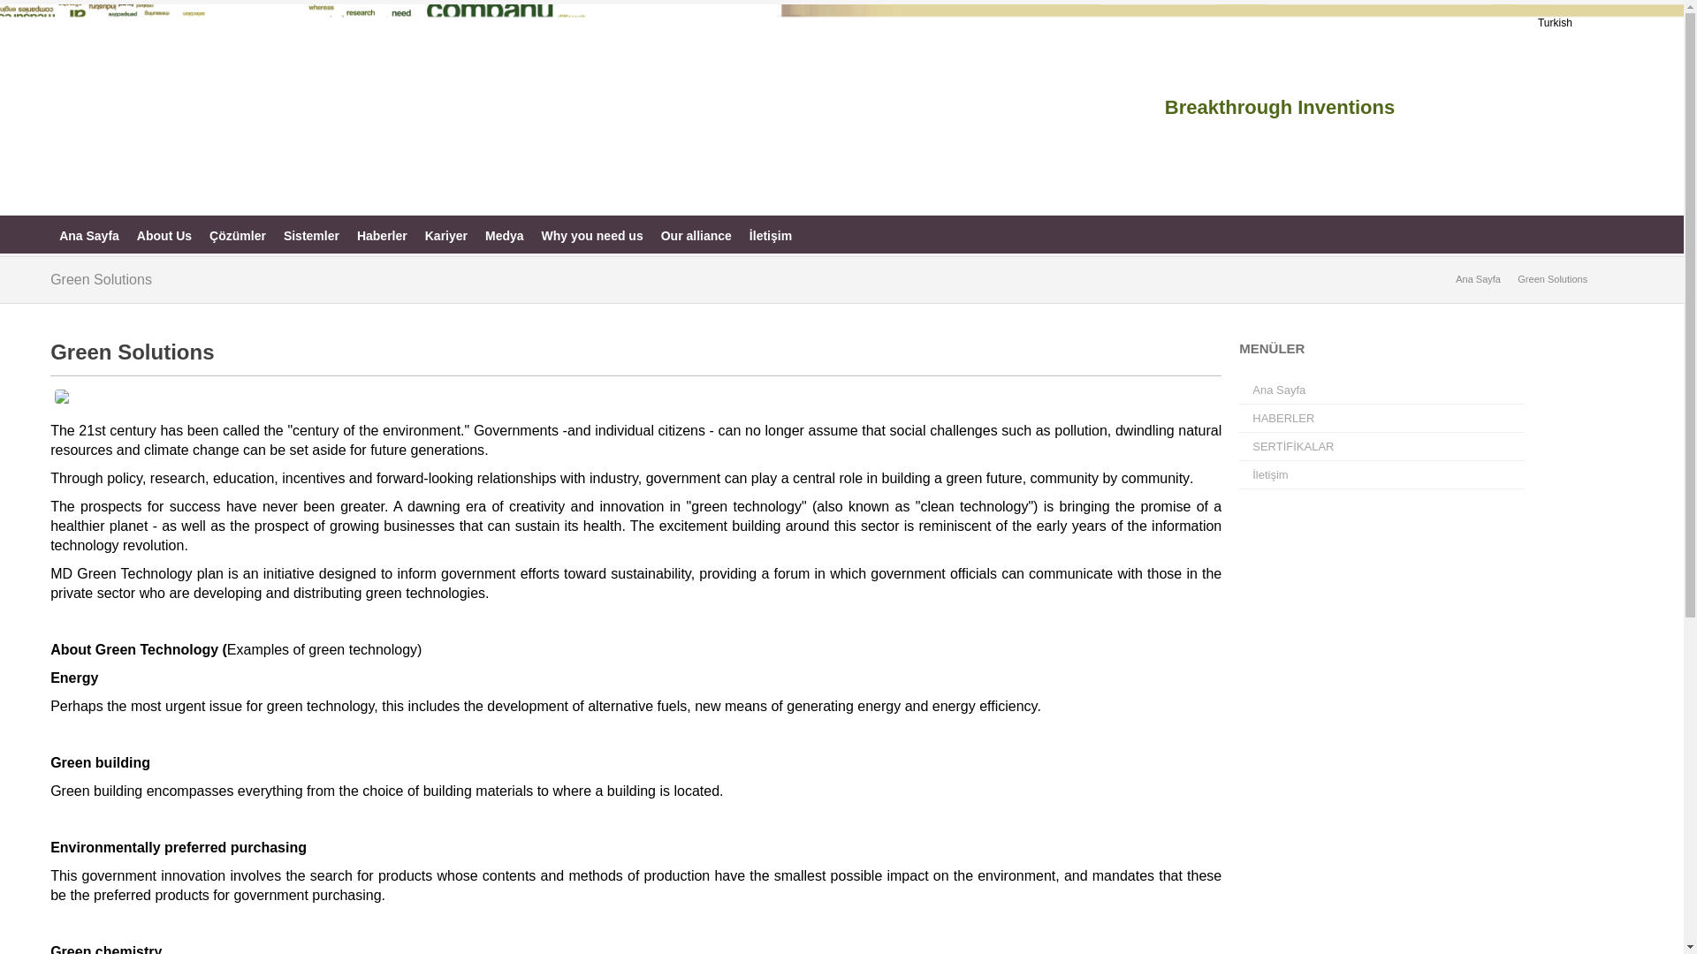 Image resolution: width=1697 pixels, height=954 pixels. What do you see at coordinates (1555, 23) in the screenshot?
I see `Turkish` at bounding box center [1555, 23].